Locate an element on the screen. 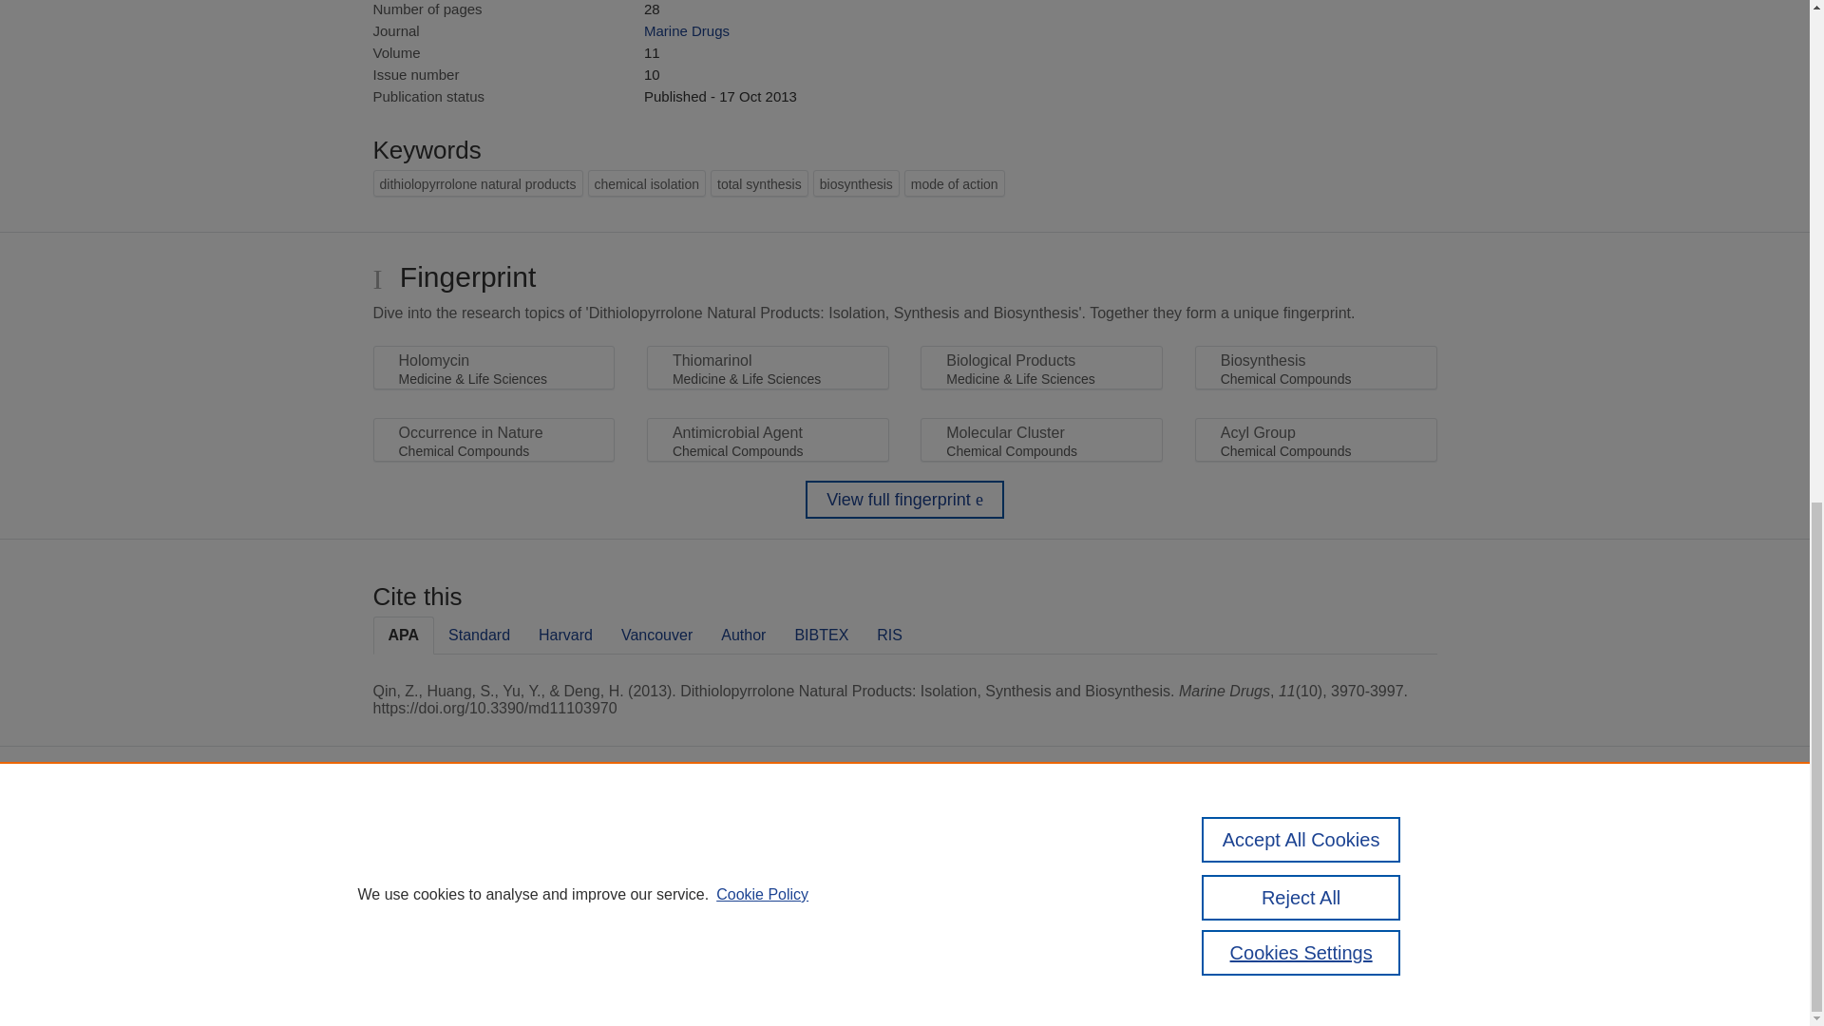 This screenshot has width=1824, height=1026. View full fingerprint is located at coordinates (904, 500).